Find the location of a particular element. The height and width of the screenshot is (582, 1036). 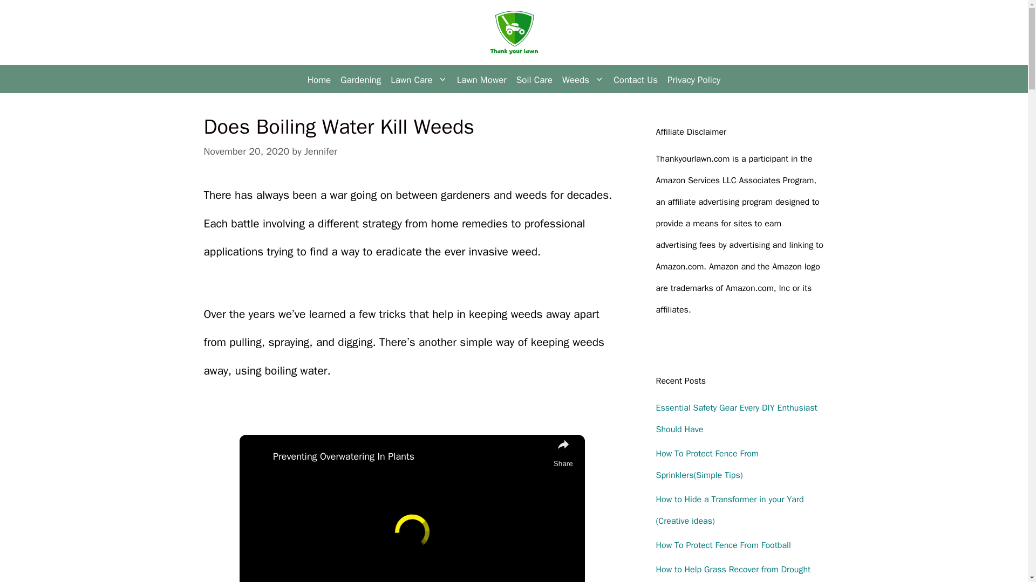

Preventing Overwatering In Plants is located at coordinates (410, 457).